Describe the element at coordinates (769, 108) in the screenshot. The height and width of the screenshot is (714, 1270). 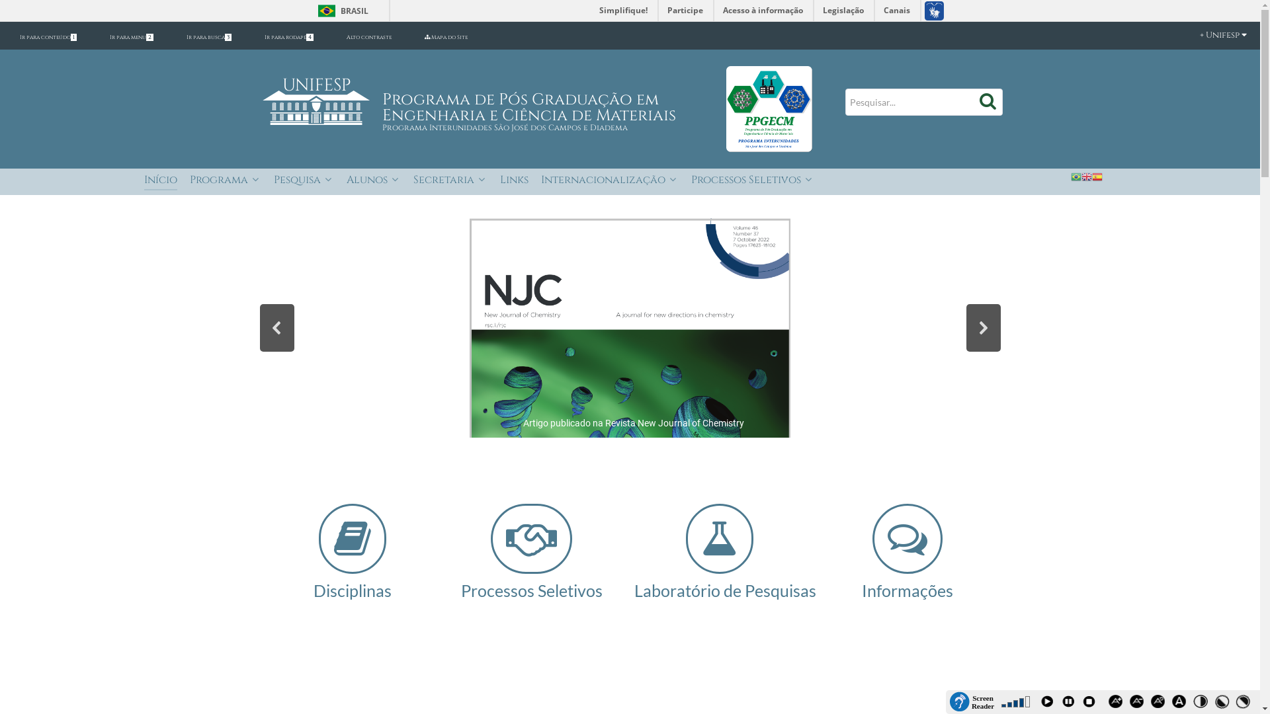
I see `Gantry 5` at that location.